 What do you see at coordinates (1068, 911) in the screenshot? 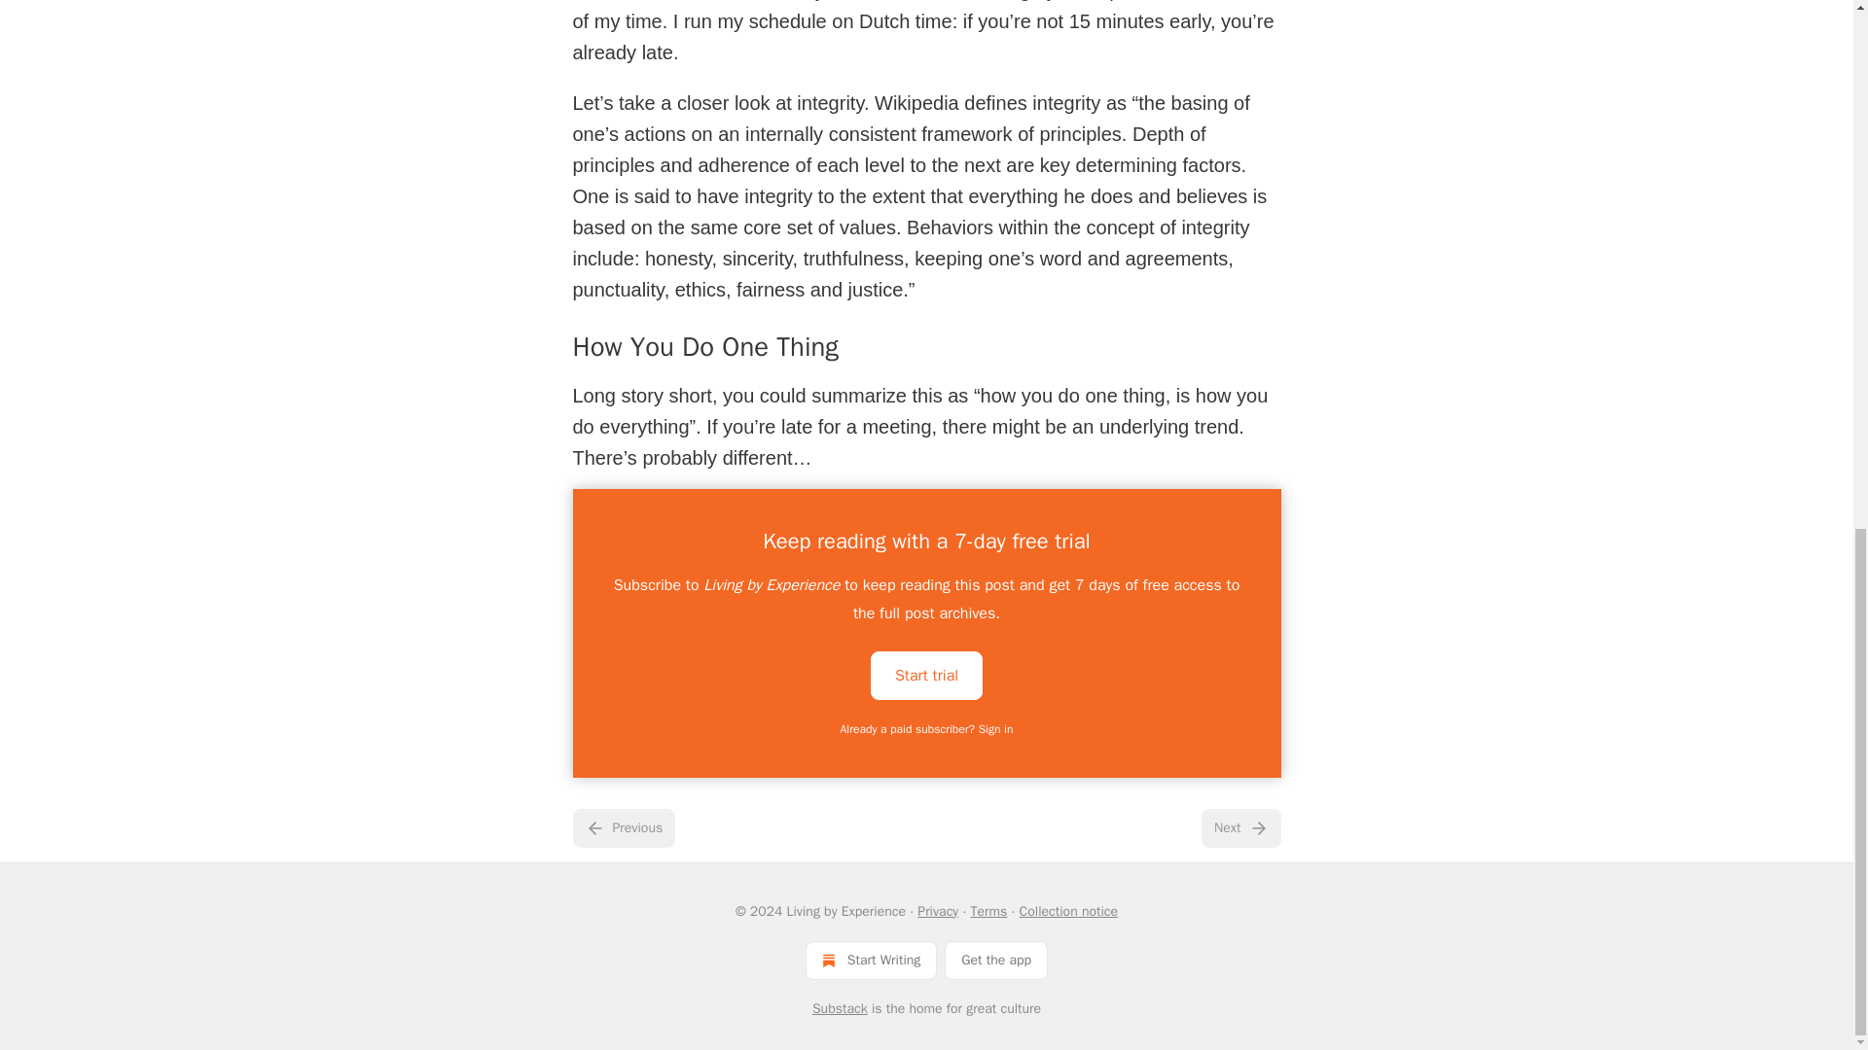
I see `Collection notice` at bounding box center [1068, 911].